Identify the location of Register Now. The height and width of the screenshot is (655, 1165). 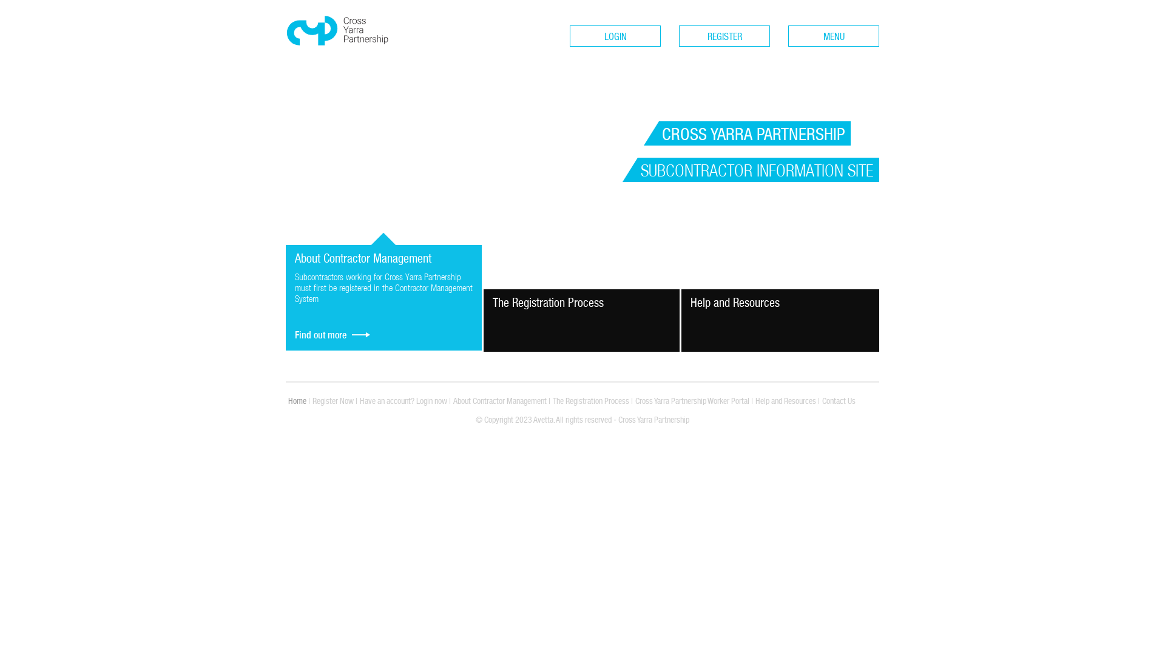
(333, 401).